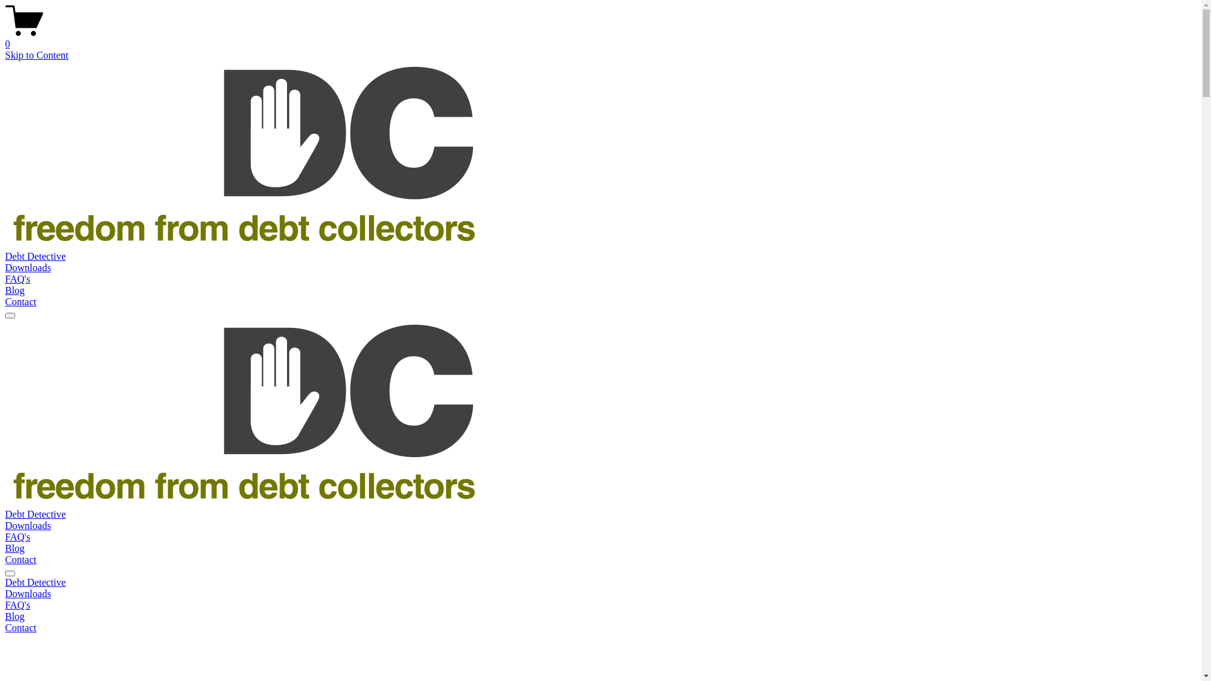  What do you see at coordinates (28, 526) in the screenshot?
I see `Downloads` at bounding box center [28, 526].